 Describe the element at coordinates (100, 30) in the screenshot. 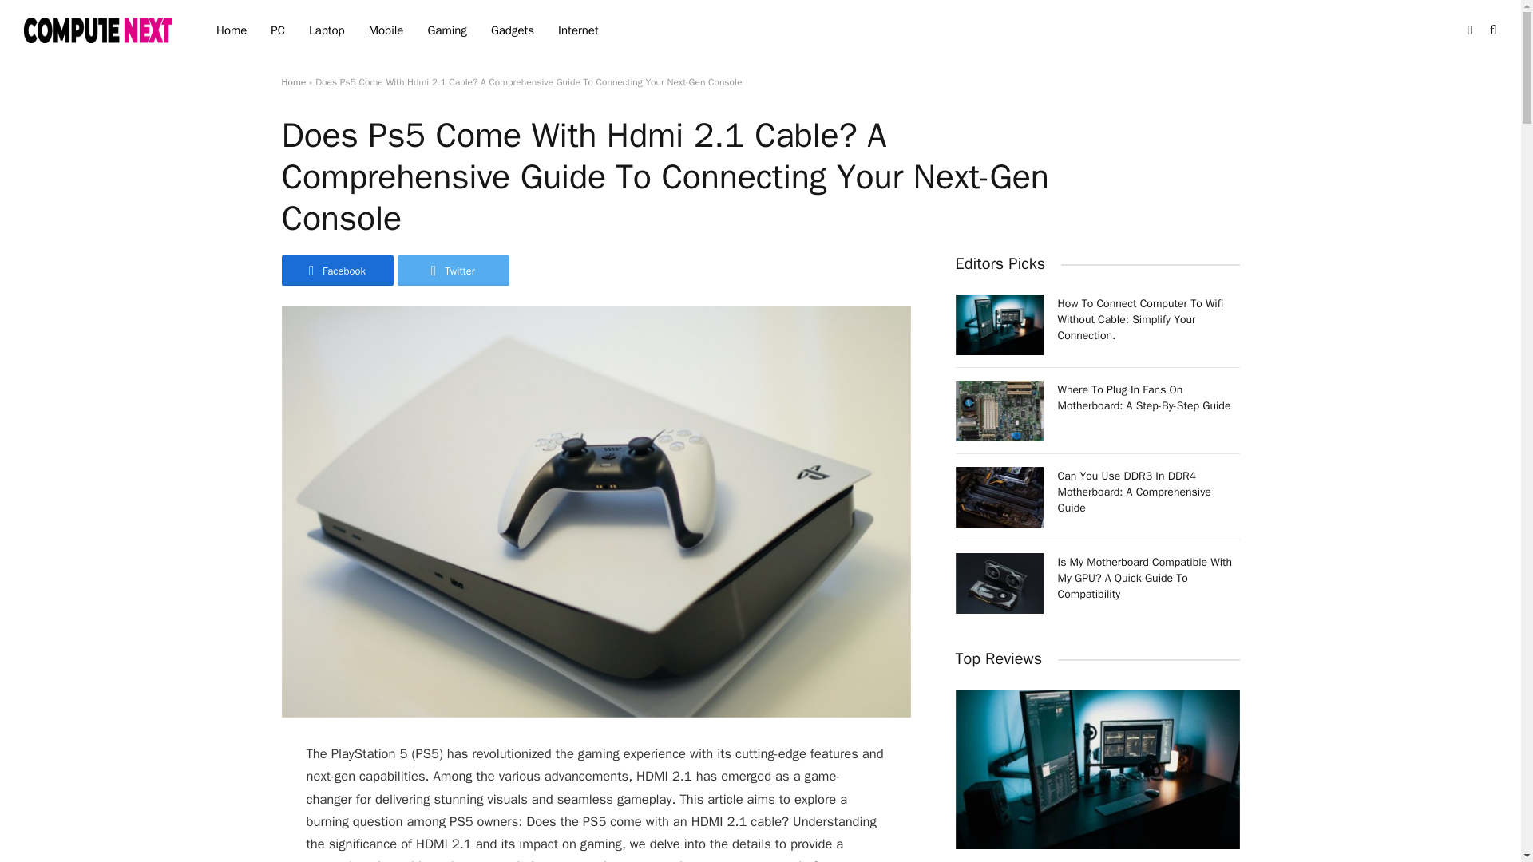

I see `Compute Next` at that location.